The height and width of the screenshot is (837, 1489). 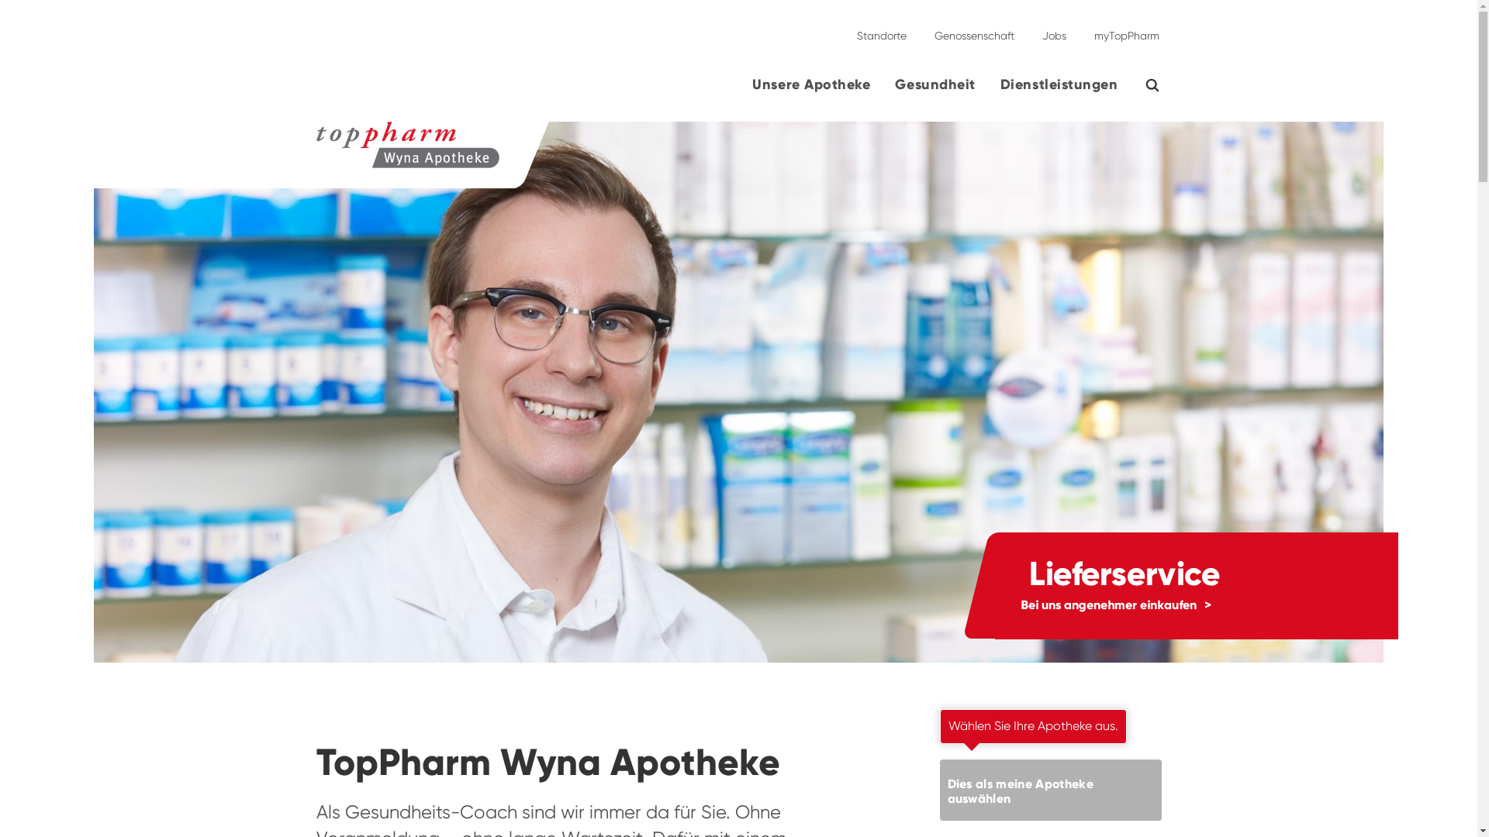 What do you see at coordinates (251, 155) in the screenshot?
I see `TopPharm Wyna Apotheke - Unterkulm` at bounding box center [251, 155].